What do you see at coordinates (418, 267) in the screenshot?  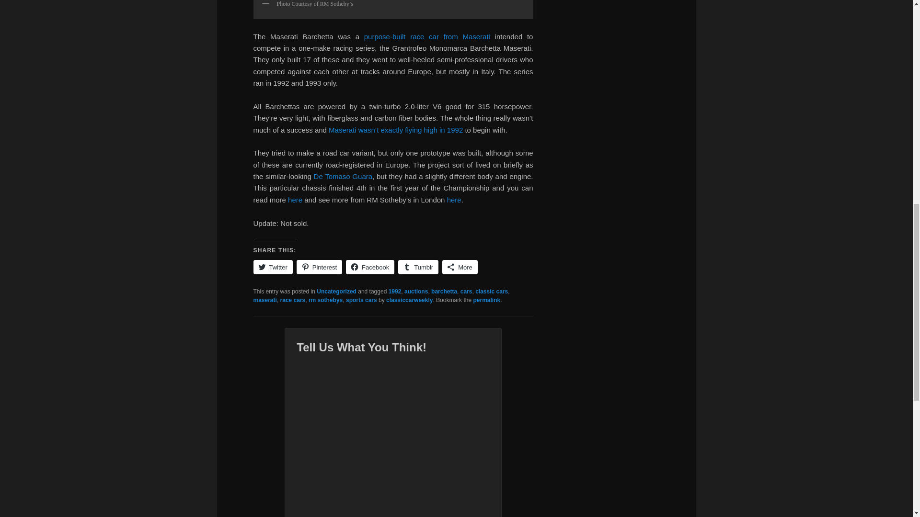 I see `Click to share on Tumblr` at bounding box center [418, 267].